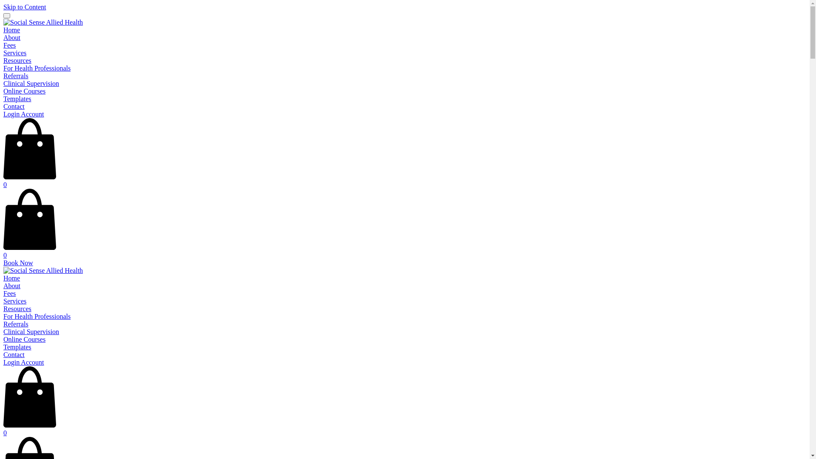 This screenshot has height=459, width=816. I want to click on 0, so click(405, 181).